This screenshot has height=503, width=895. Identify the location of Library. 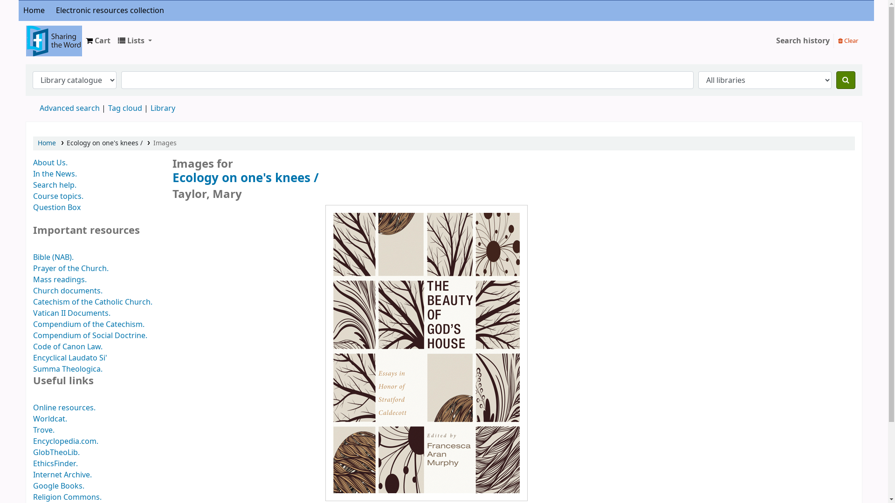
(163, 109).